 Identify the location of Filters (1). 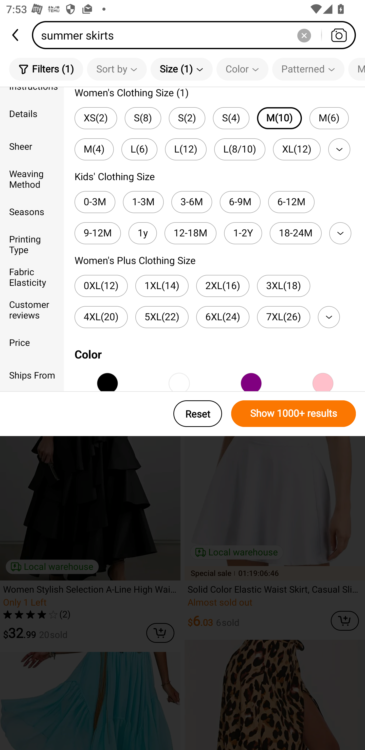
(46, 69).